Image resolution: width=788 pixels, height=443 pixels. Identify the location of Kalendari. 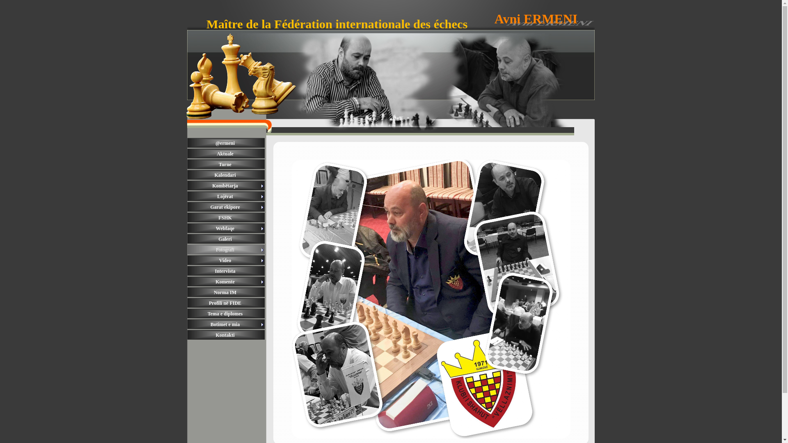
(226, 175).